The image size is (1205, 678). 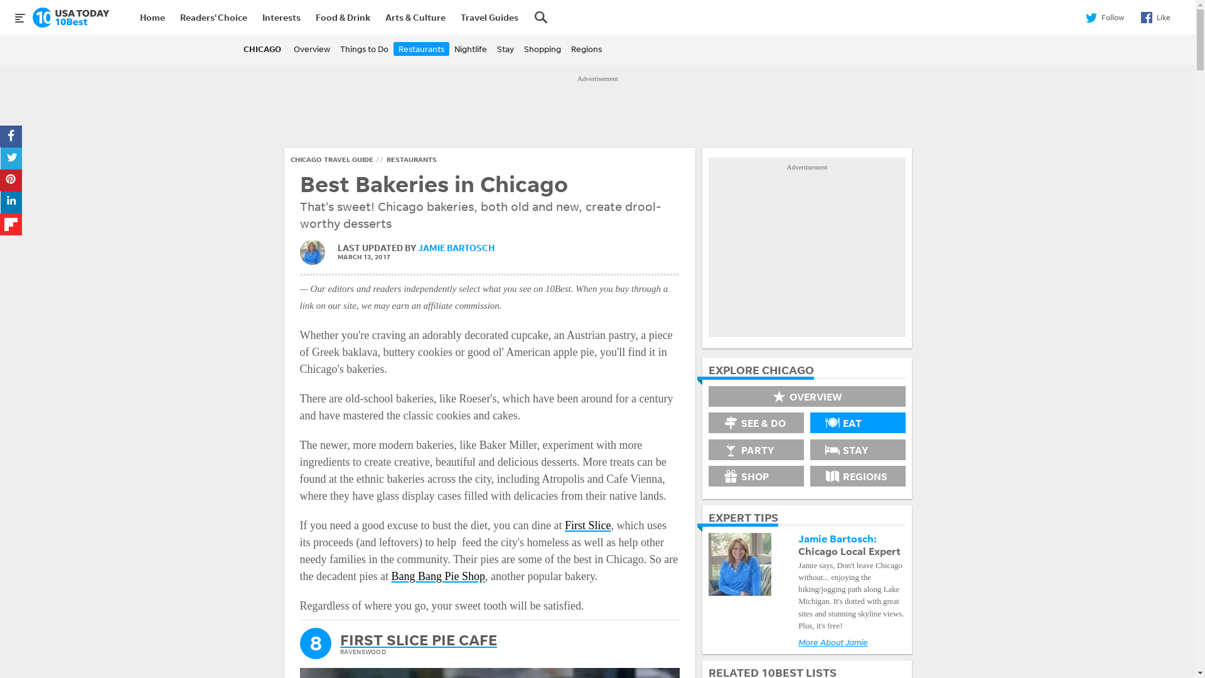 I want to click on Restaurants, so click(x=422, y=49).